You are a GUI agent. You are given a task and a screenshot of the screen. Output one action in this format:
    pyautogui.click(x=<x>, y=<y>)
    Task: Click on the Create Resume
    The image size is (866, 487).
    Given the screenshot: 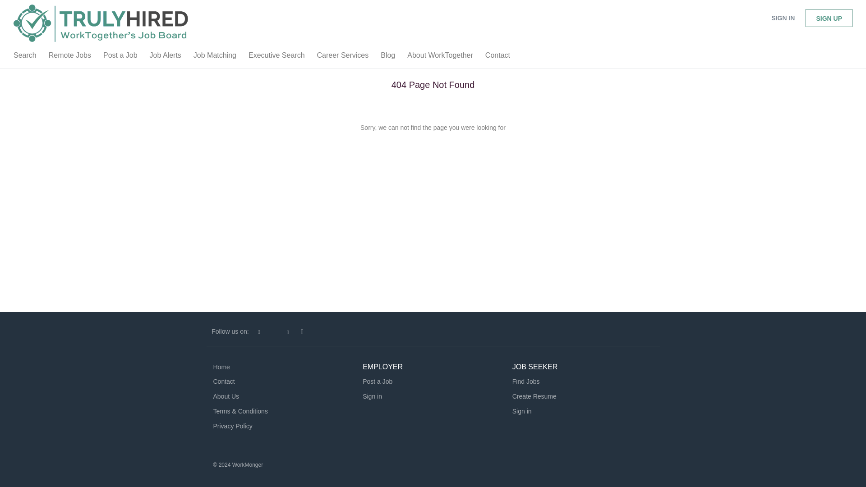 What is the action you would take?
    pyautogui.click(x=534, y=396)
    